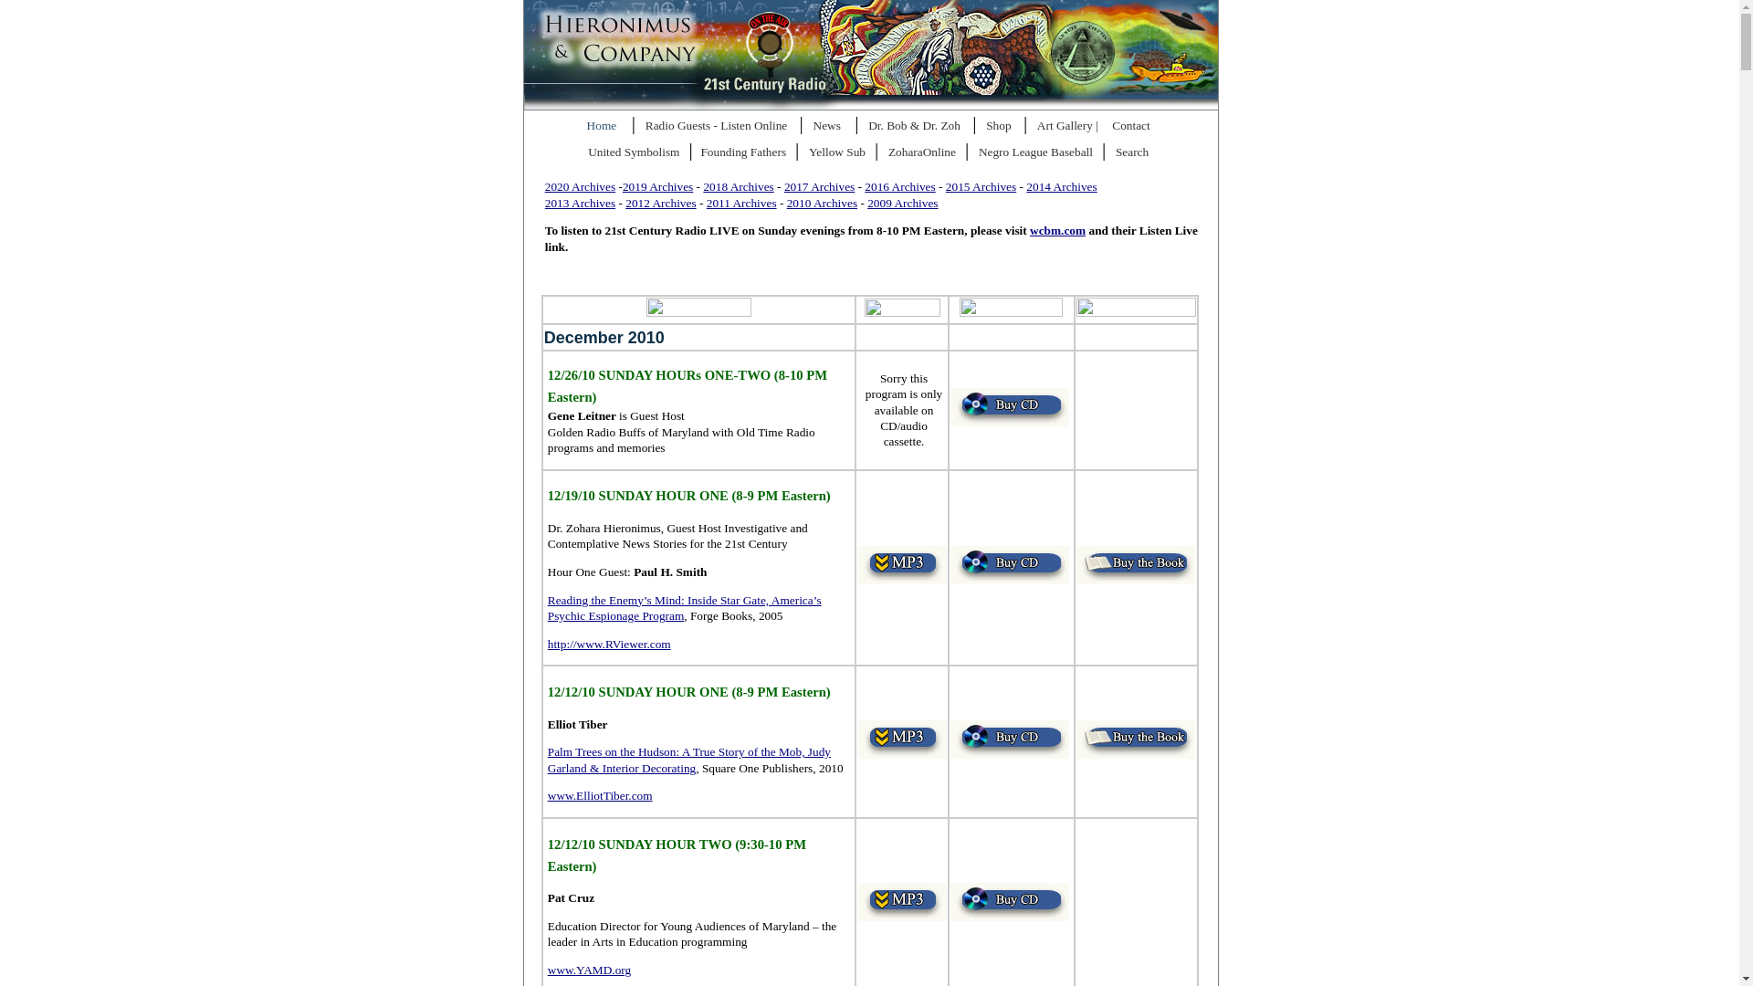  Describe the element at coordinates (924, 153) in the screenshot. I see `ZoharaOnline` at that location.